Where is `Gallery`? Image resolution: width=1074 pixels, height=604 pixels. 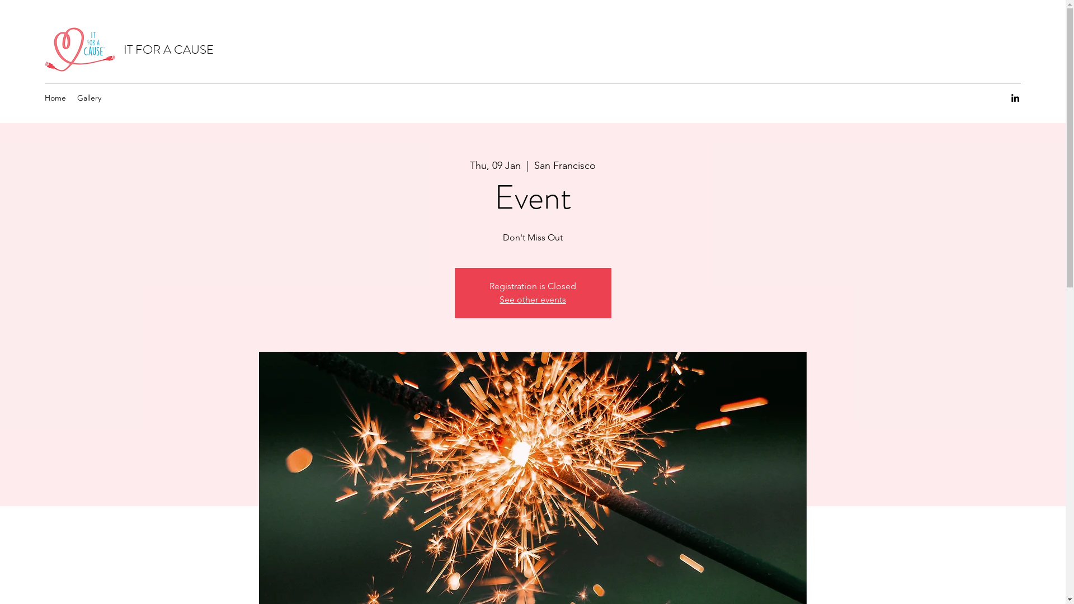
Gallery is located at coordinates (89, 98).